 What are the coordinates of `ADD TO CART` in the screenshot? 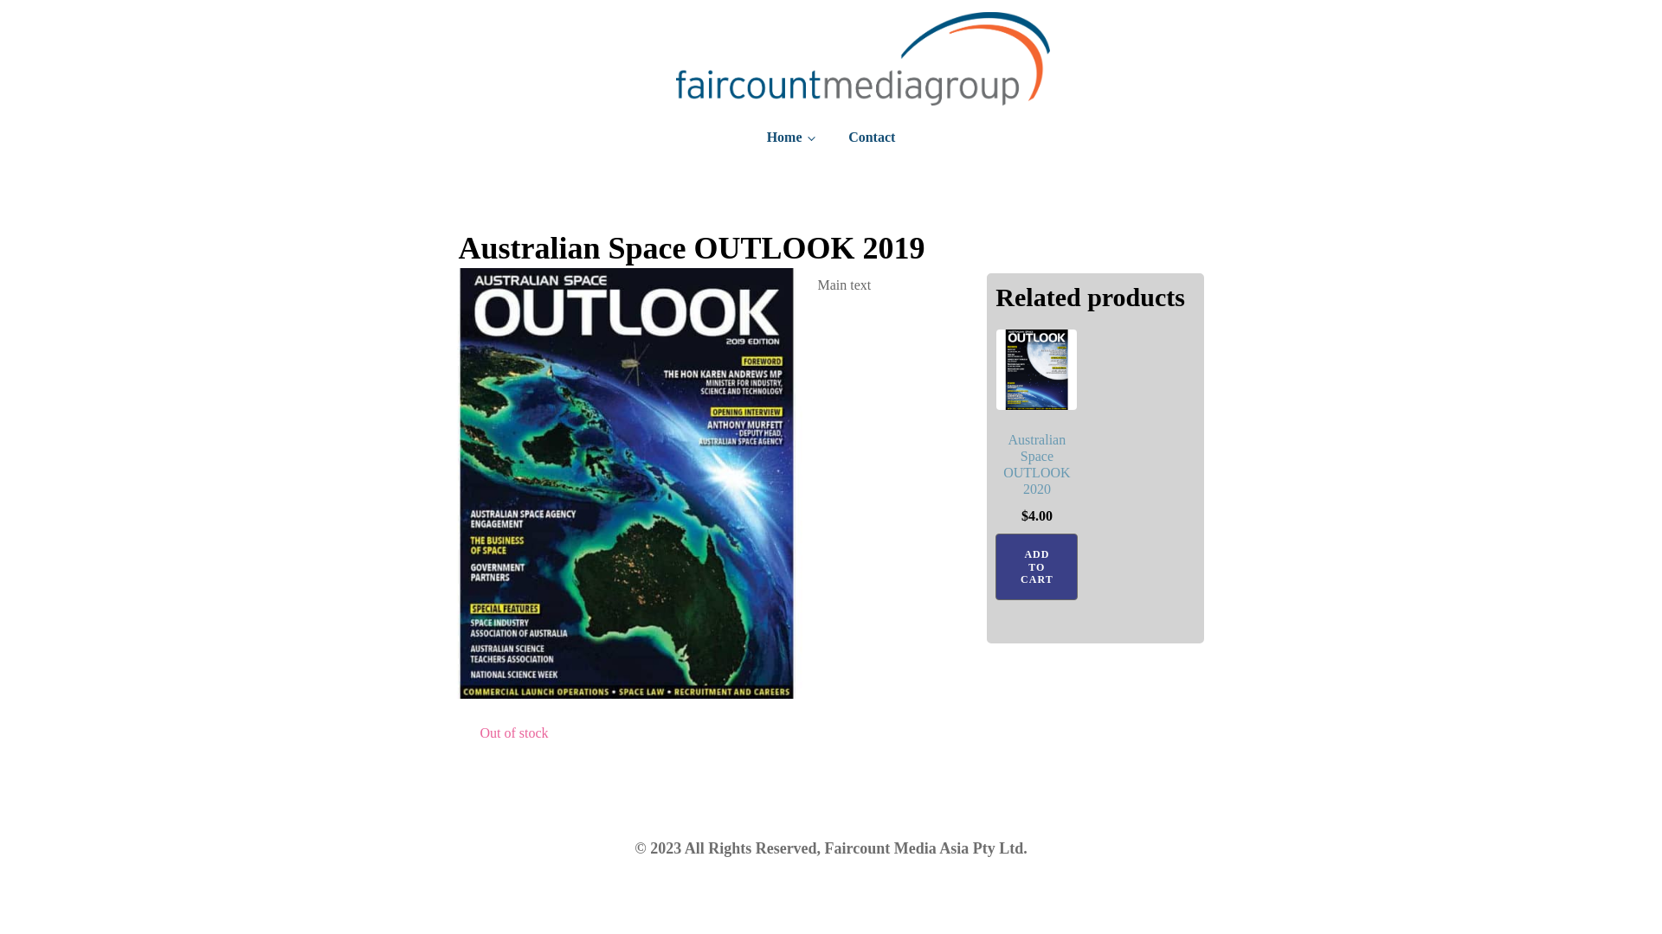 It's located at (1037, 567).